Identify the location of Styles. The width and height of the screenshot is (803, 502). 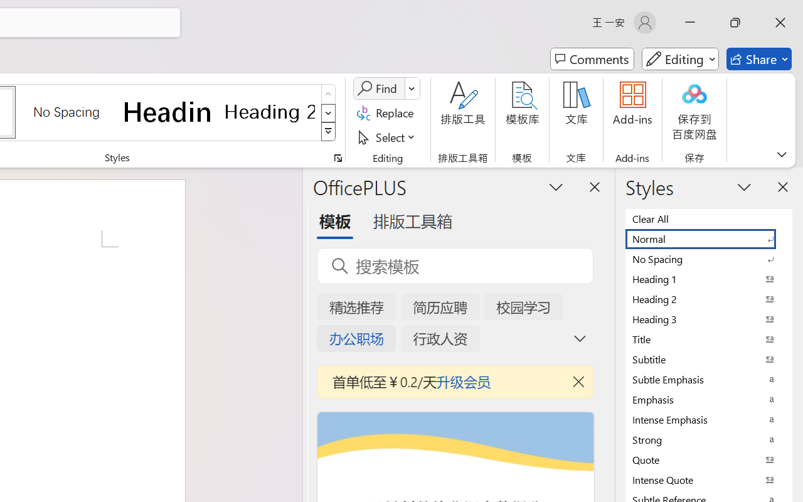
(329, 132).